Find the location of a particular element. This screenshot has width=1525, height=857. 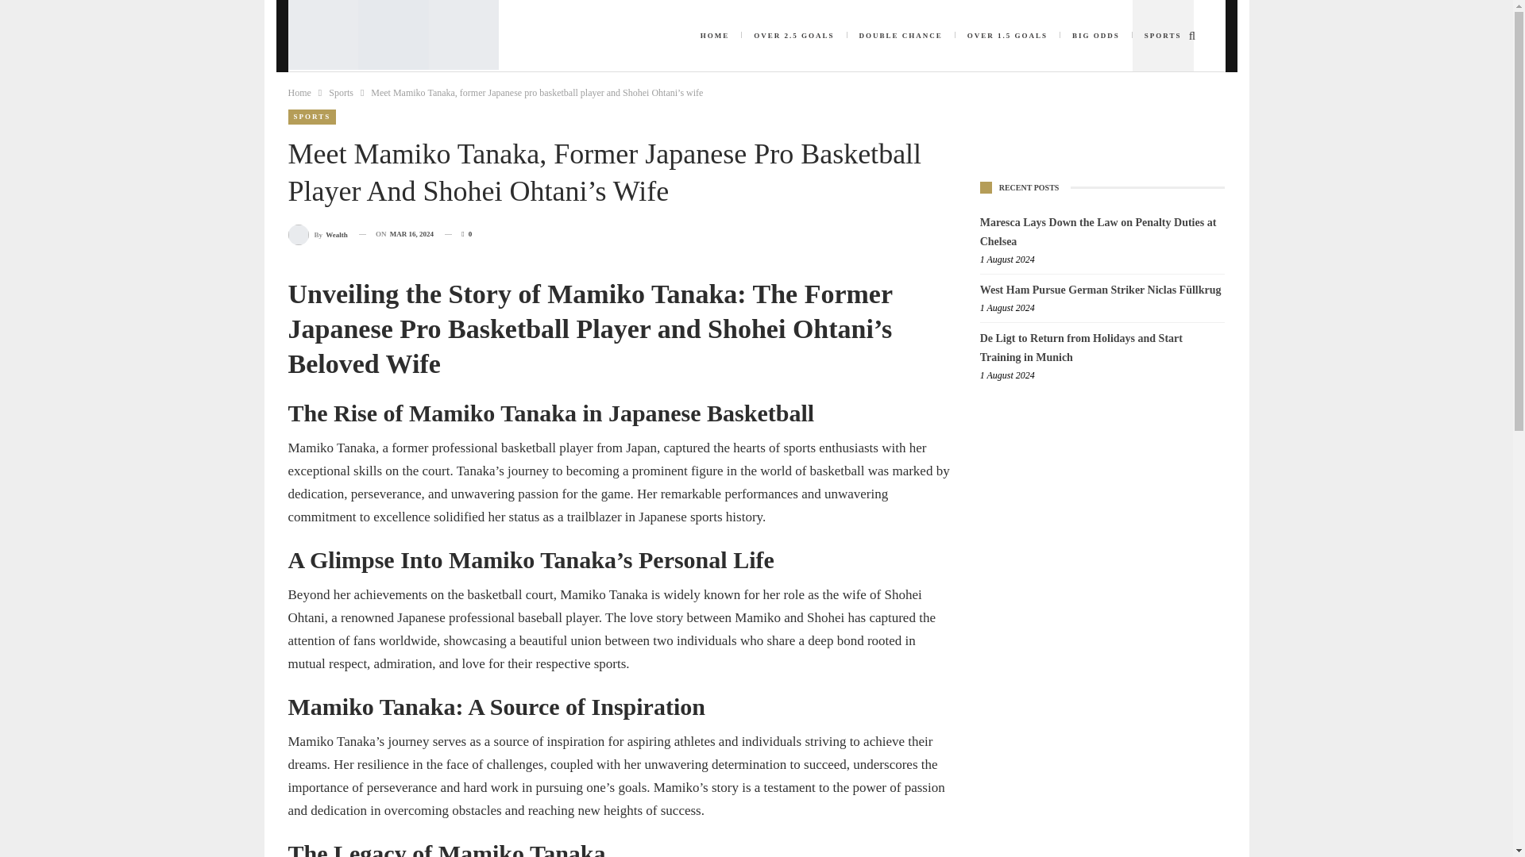

OVER 2.5 GOALS is located at coordinates (793, 35).